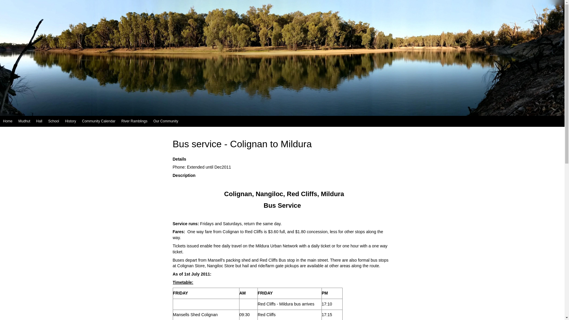 The height and width of the screenshot is (320, 569). Describe the element at coordinates (134, 121) in the screenshot. I see `River Ramblings` at that location.